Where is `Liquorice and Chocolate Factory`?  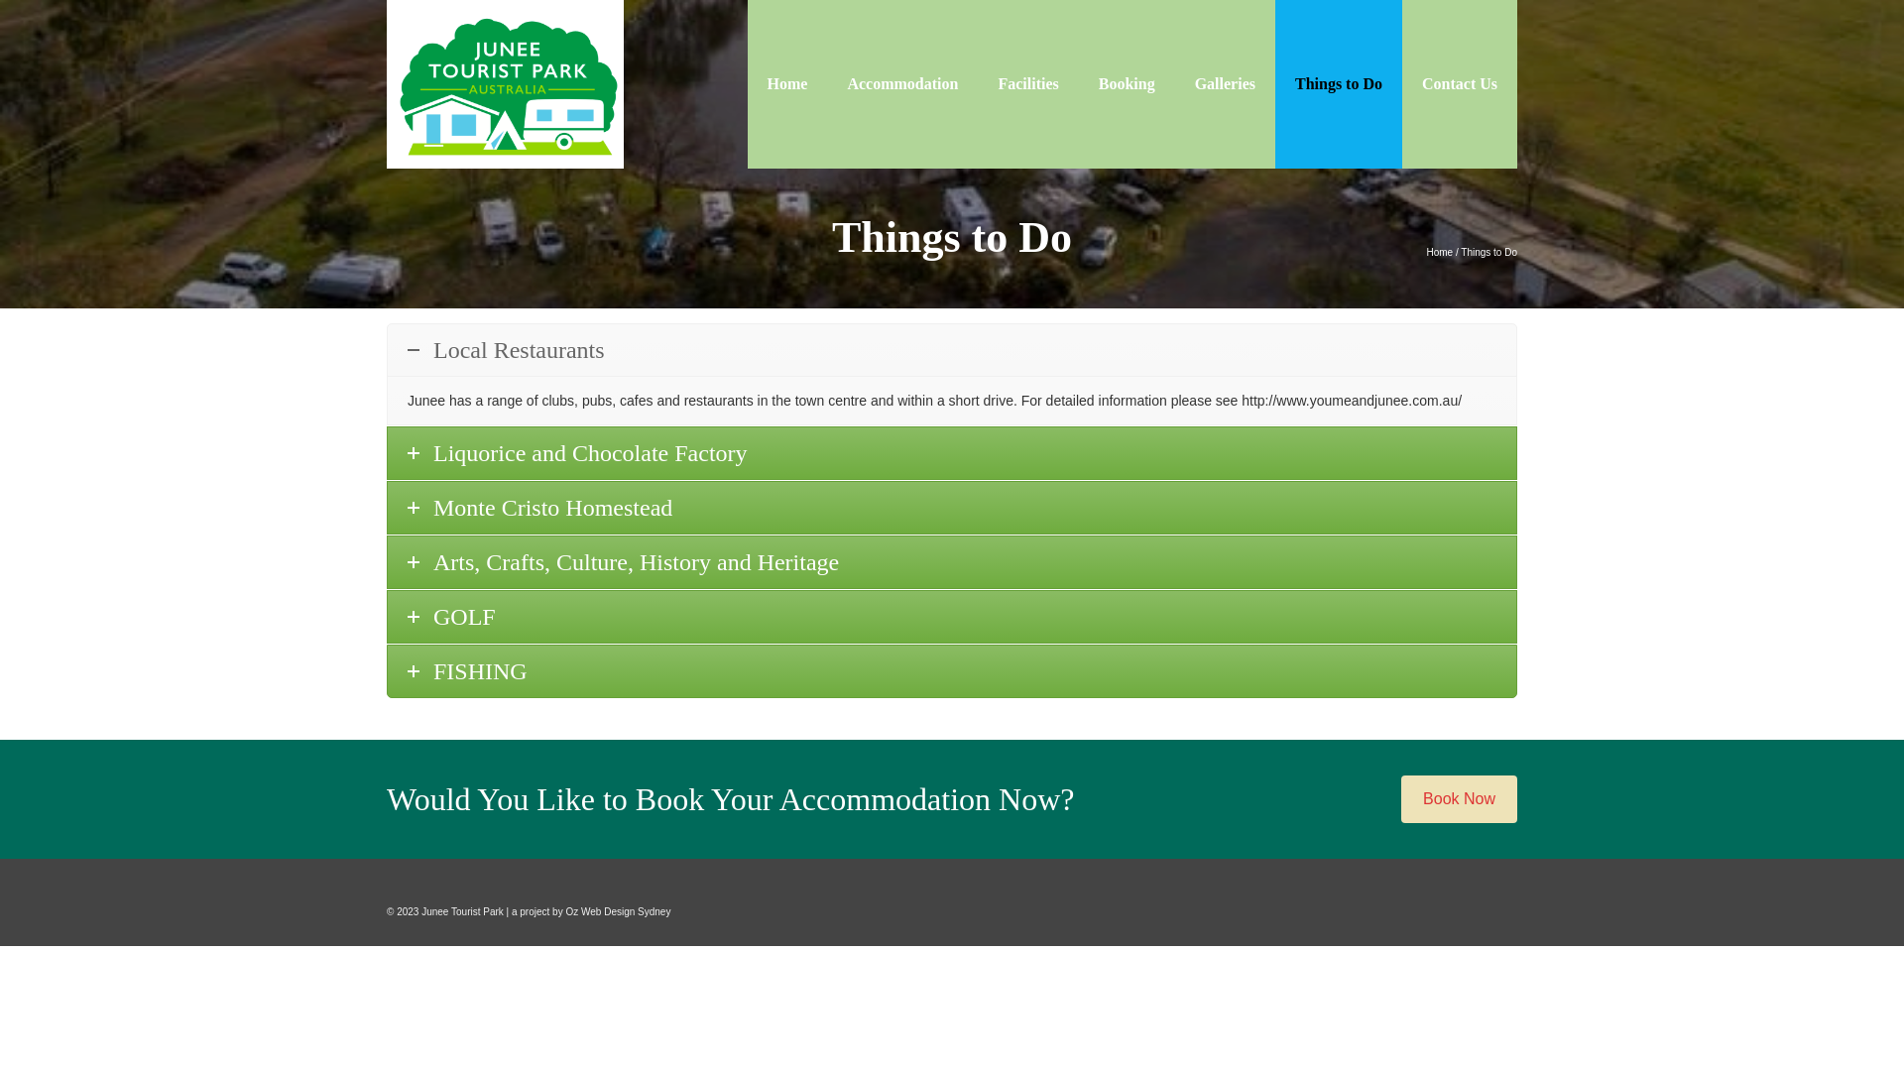
Liquorice and Chocolate Factory is located at coordinates (952, 453).